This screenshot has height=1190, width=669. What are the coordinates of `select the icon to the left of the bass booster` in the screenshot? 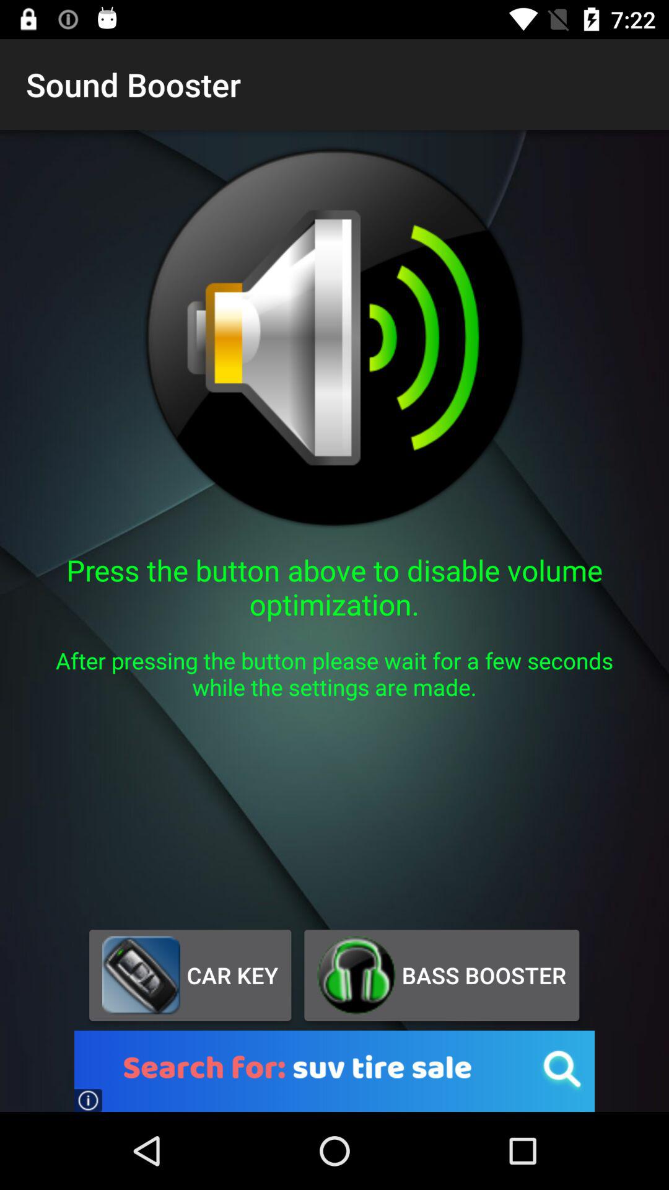 It's located at (190, 975).